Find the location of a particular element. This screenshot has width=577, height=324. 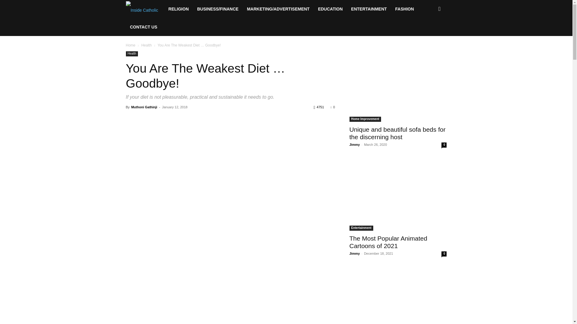

RELIGION is located at coordinates (178, 9).